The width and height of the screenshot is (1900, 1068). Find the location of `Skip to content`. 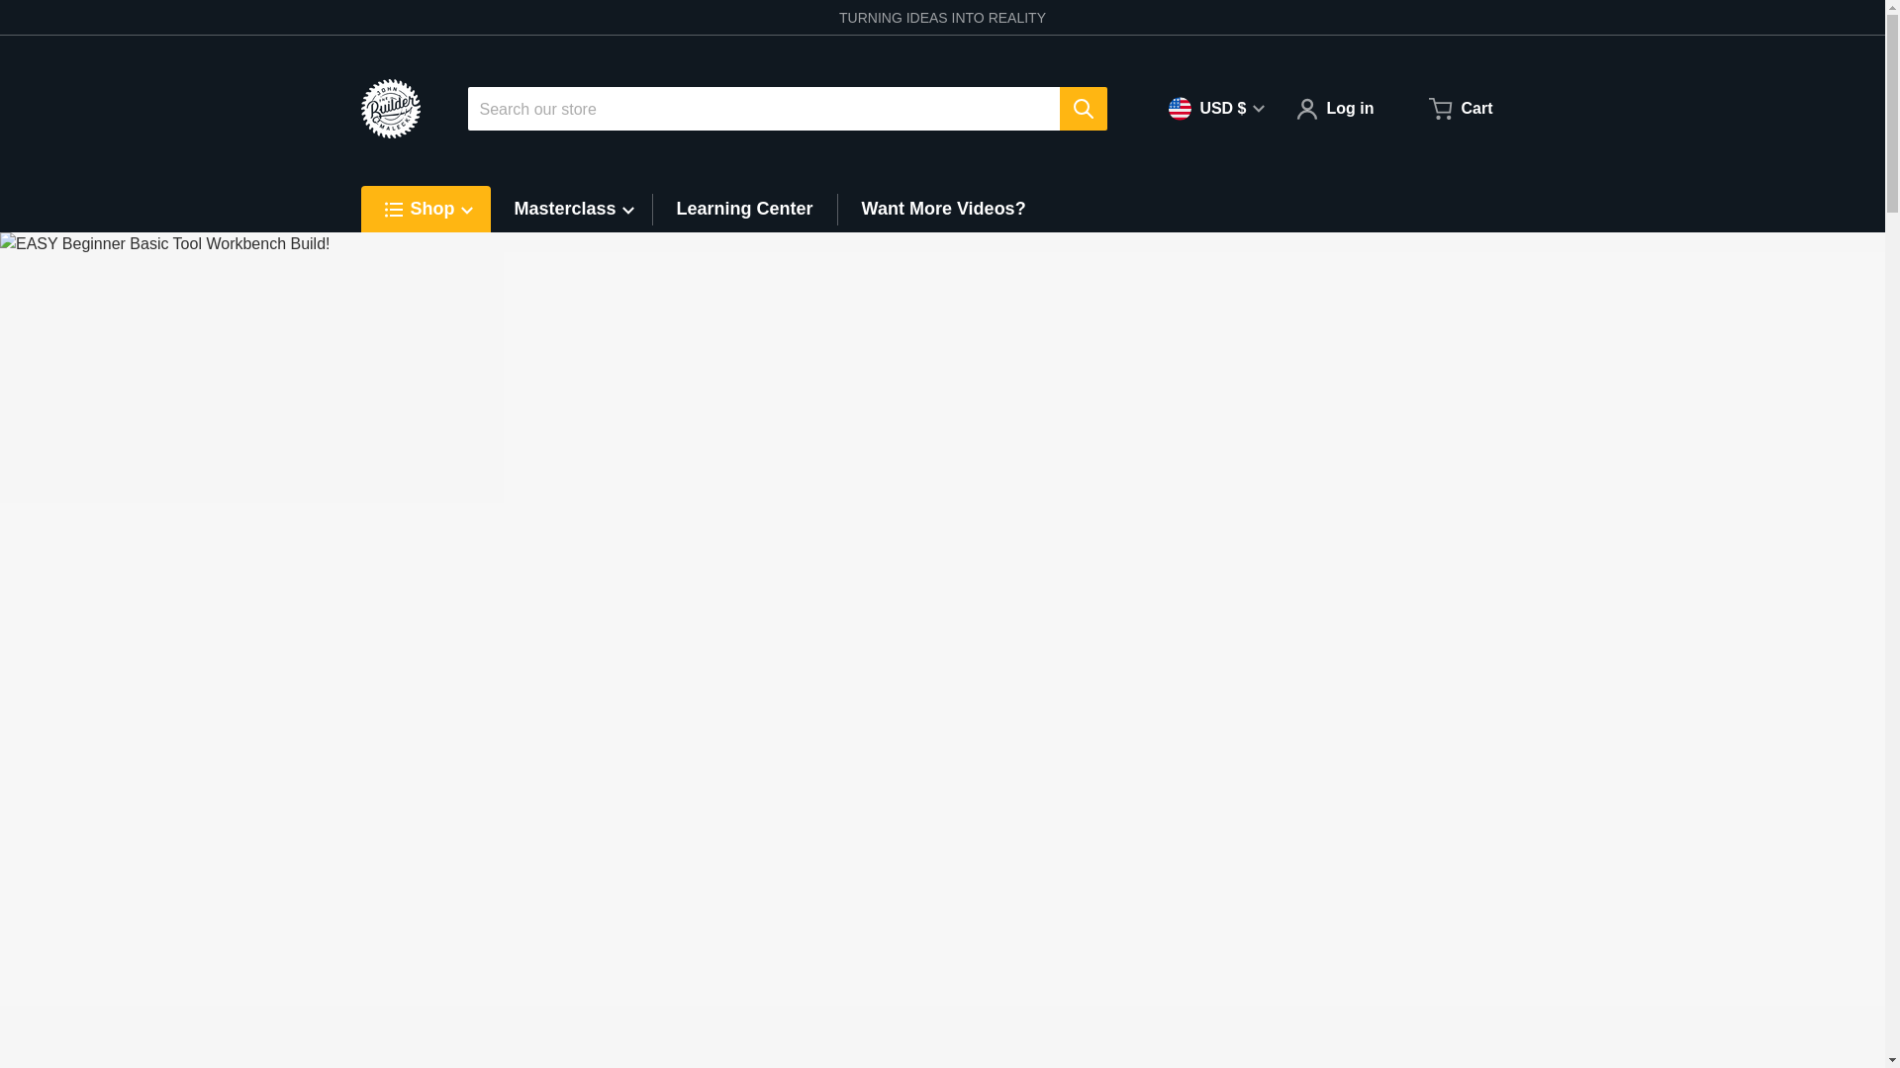

Skip to content is located at coordinates (62, 8).